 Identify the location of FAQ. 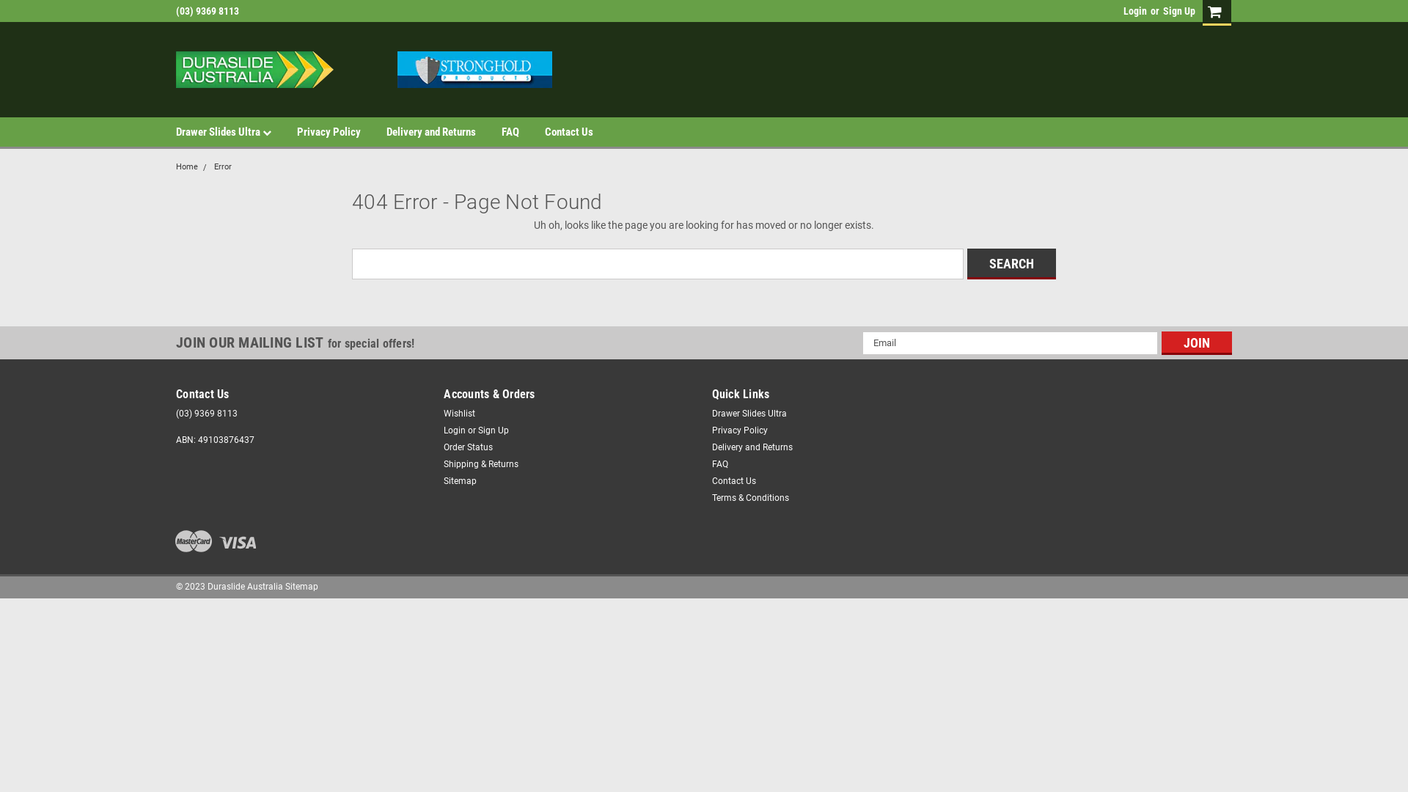
(524, 132).